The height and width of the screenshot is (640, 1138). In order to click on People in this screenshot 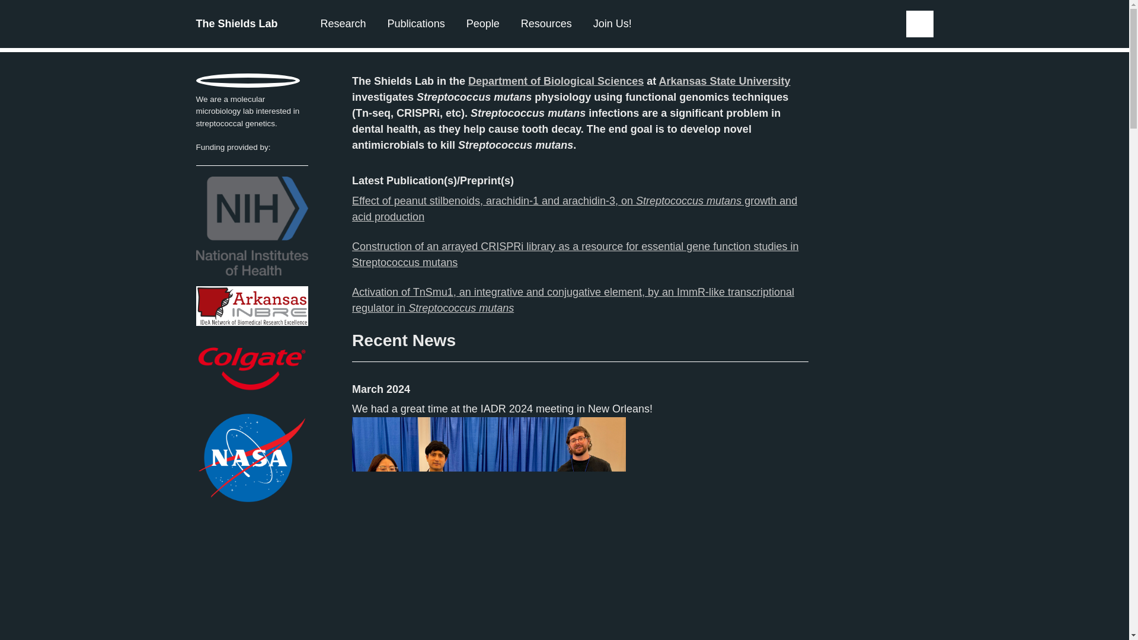, I will do `click(482, 24)`.